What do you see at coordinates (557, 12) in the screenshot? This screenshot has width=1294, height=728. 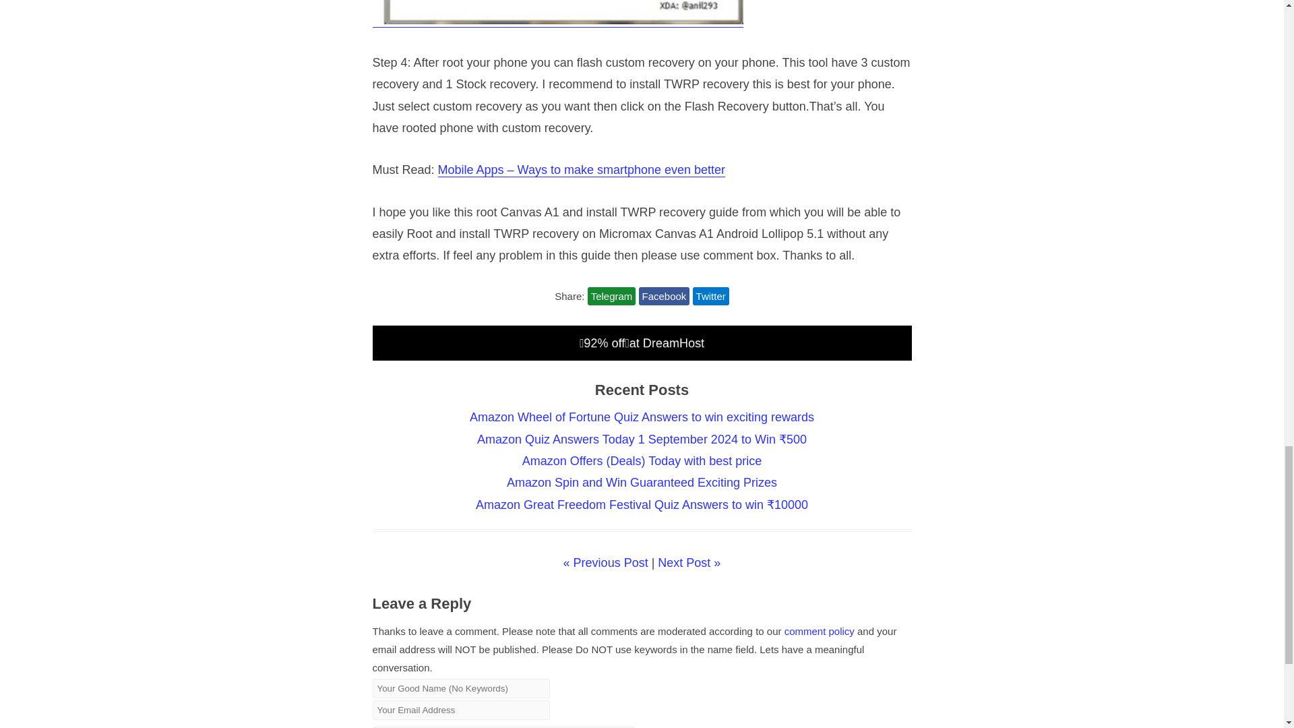 I see `Root-and-install-TWRP-recovery-on-Micromax-Canvas-A1` at bounding box center [557, 12].